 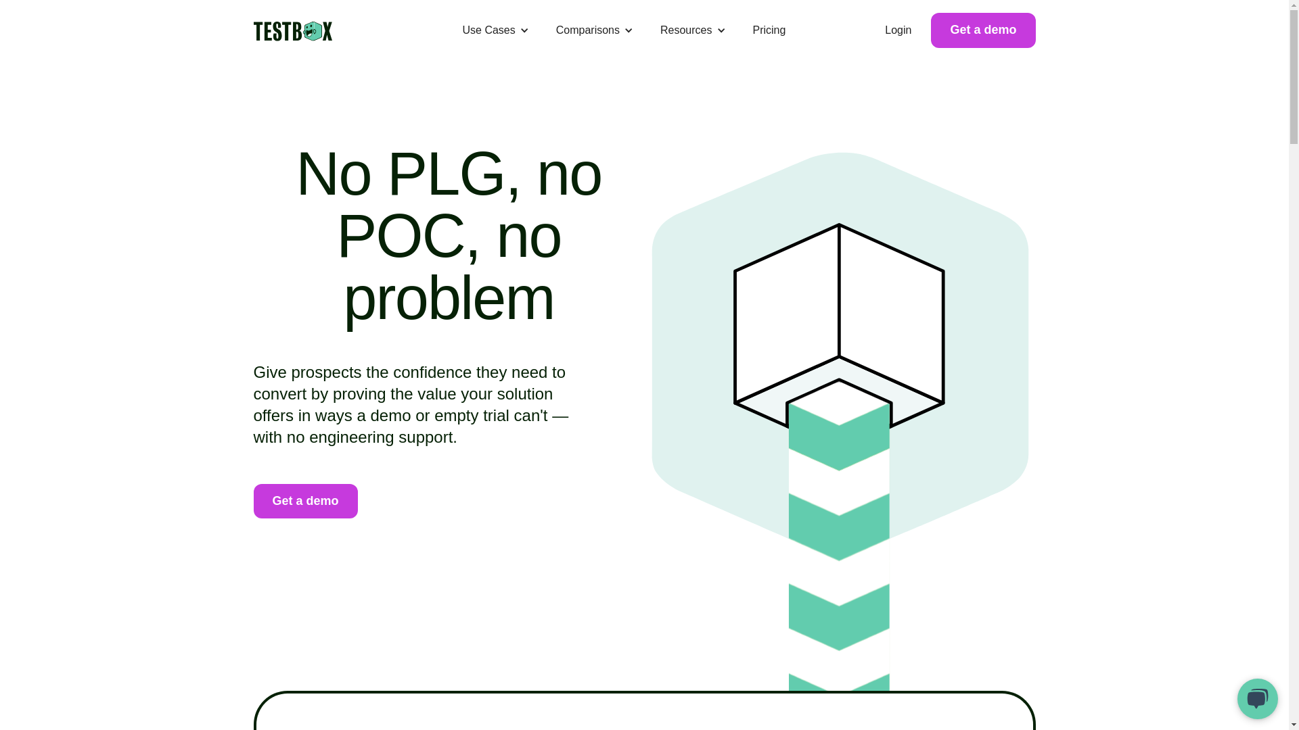 What do you see at coordinates (983, 30) in the screenshot?
I see `Get a demo` at bounding box center [983, 30].